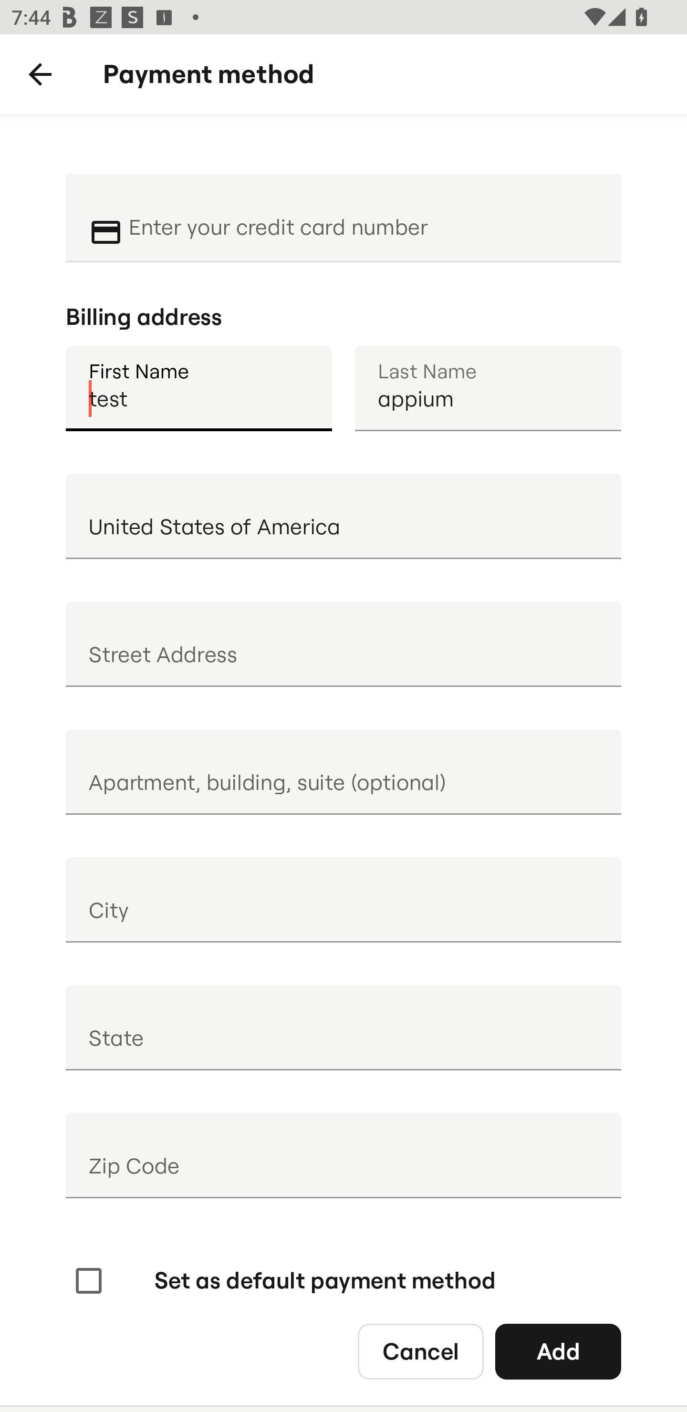 This screenshot has height=1412, width=687. What do you see at coordinates (488, 388) in the screenshot?
I see `appium` at bounding box center [488, 388].